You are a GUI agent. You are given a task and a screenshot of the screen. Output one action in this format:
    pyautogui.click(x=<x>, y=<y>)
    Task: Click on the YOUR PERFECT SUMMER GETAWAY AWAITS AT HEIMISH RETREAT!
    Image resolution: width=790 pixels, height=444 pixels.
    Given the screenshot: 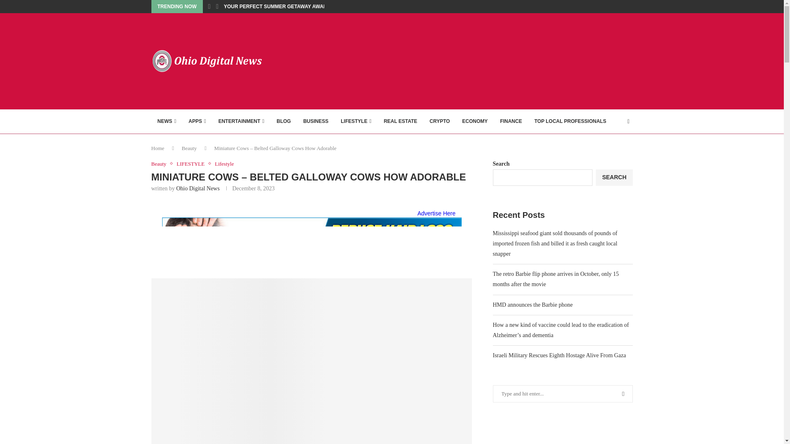 What is the action you would take?
    pyautogui.click(x=304, y=7)
    